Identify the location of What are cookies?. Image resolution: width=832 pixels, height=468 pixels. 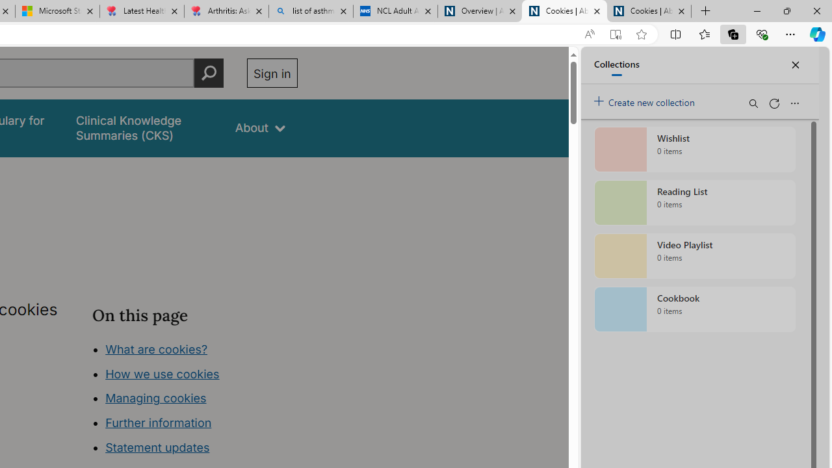
(157, 348).